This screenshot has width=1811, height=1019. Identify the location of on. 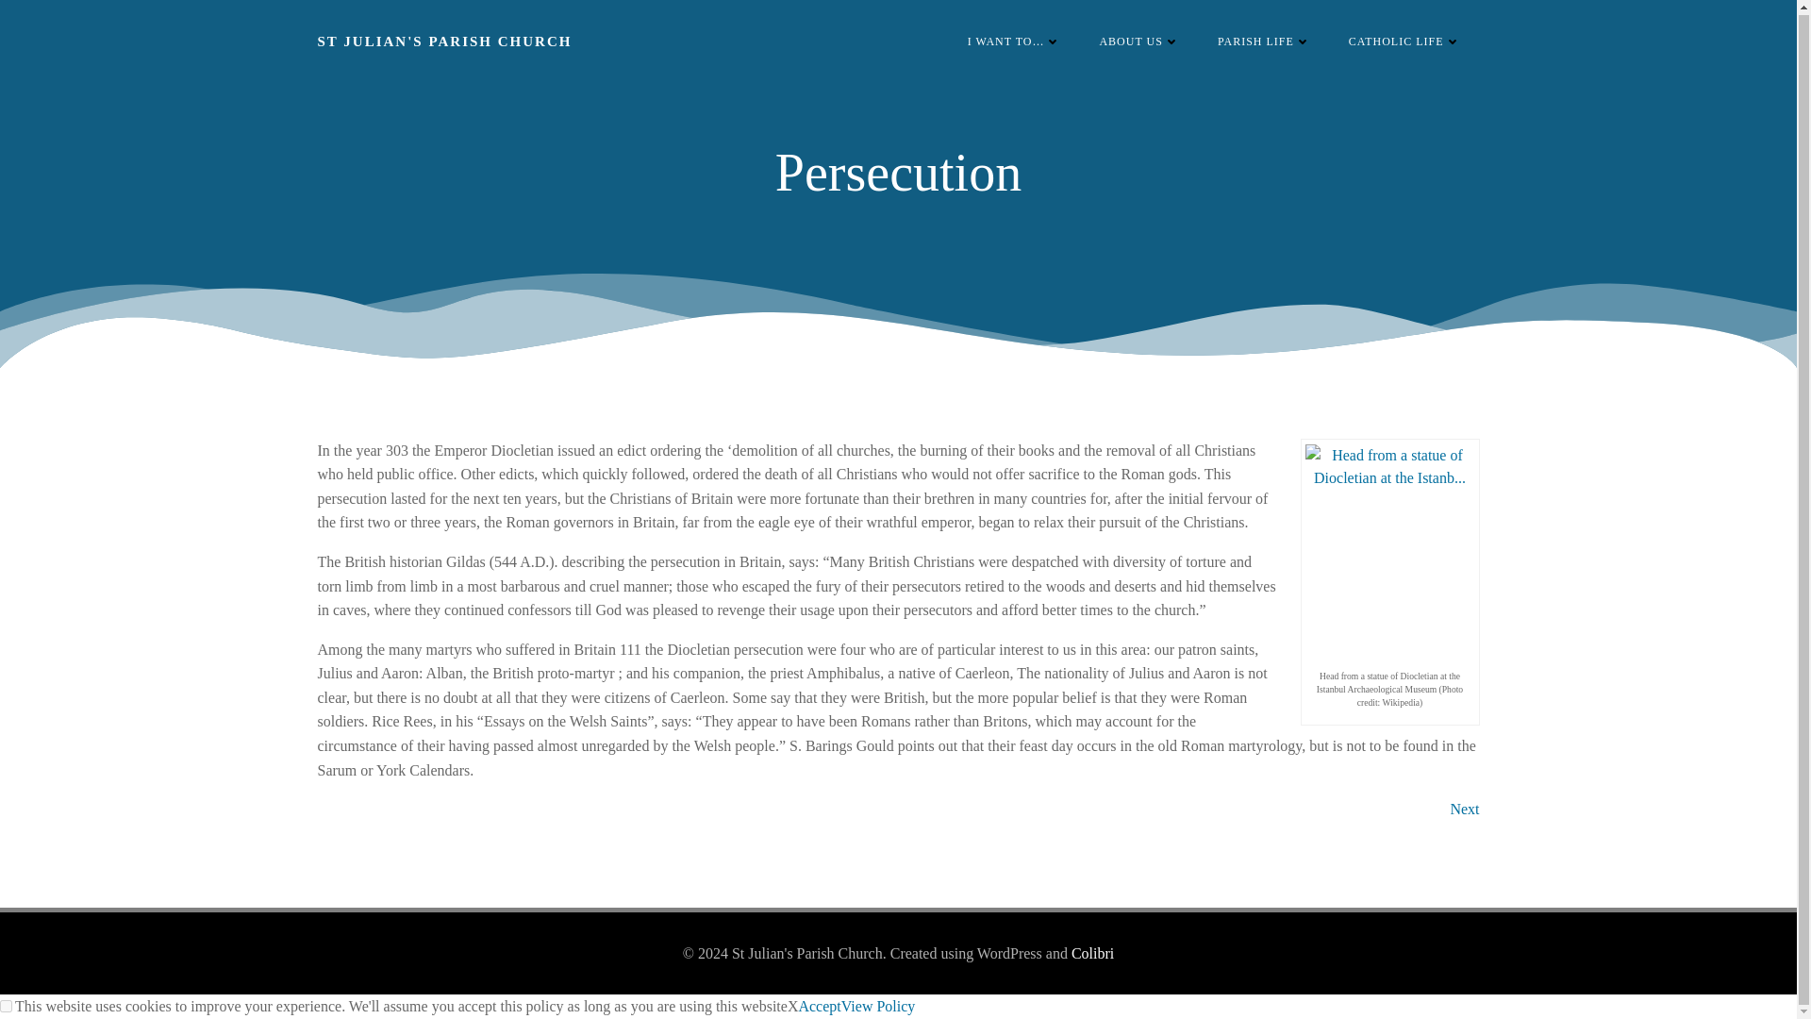
(6, 1006).